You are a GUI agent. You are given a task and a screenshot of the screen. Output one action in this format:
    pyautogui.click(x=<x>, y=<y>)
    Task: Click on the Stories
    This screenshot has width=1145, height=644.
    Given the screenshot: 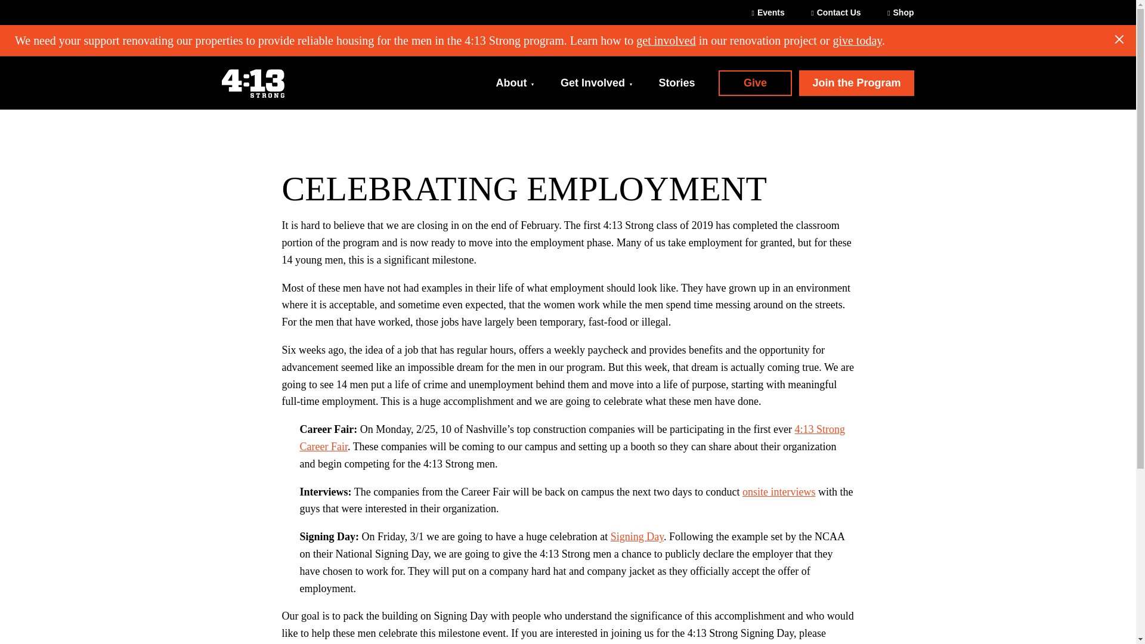 What is the action you would take?
    pyautogui.click(x=676, y=83)
    